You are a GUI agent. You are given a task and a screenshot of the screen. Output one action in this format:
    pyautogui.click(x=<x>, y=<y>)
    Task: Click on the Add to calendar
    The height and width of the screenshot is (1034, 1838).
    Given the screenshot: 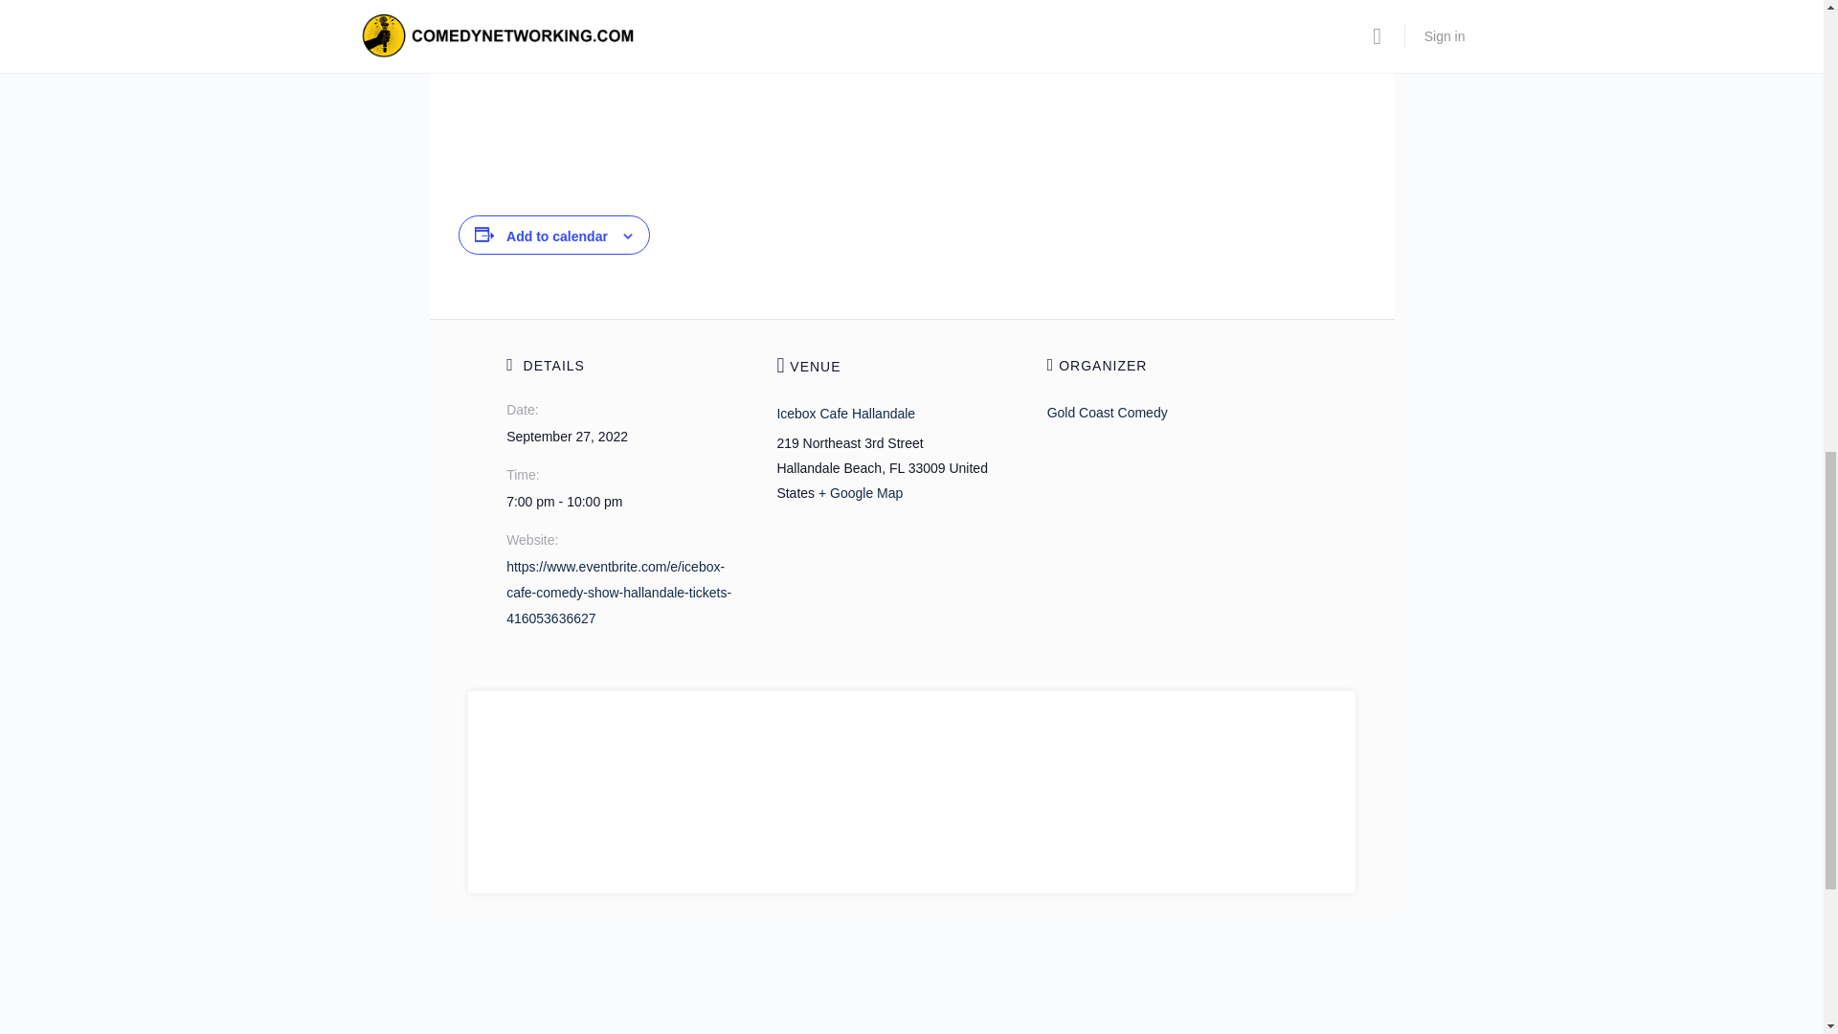 What is the action you would take?
    pyautogui.click(x=557, y=236)
    